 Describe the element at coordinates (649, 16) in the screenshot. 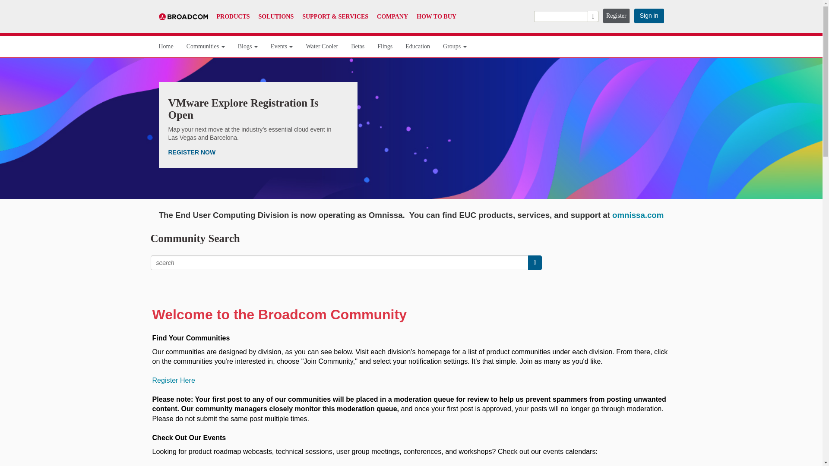

I see `Sign in` at that location.